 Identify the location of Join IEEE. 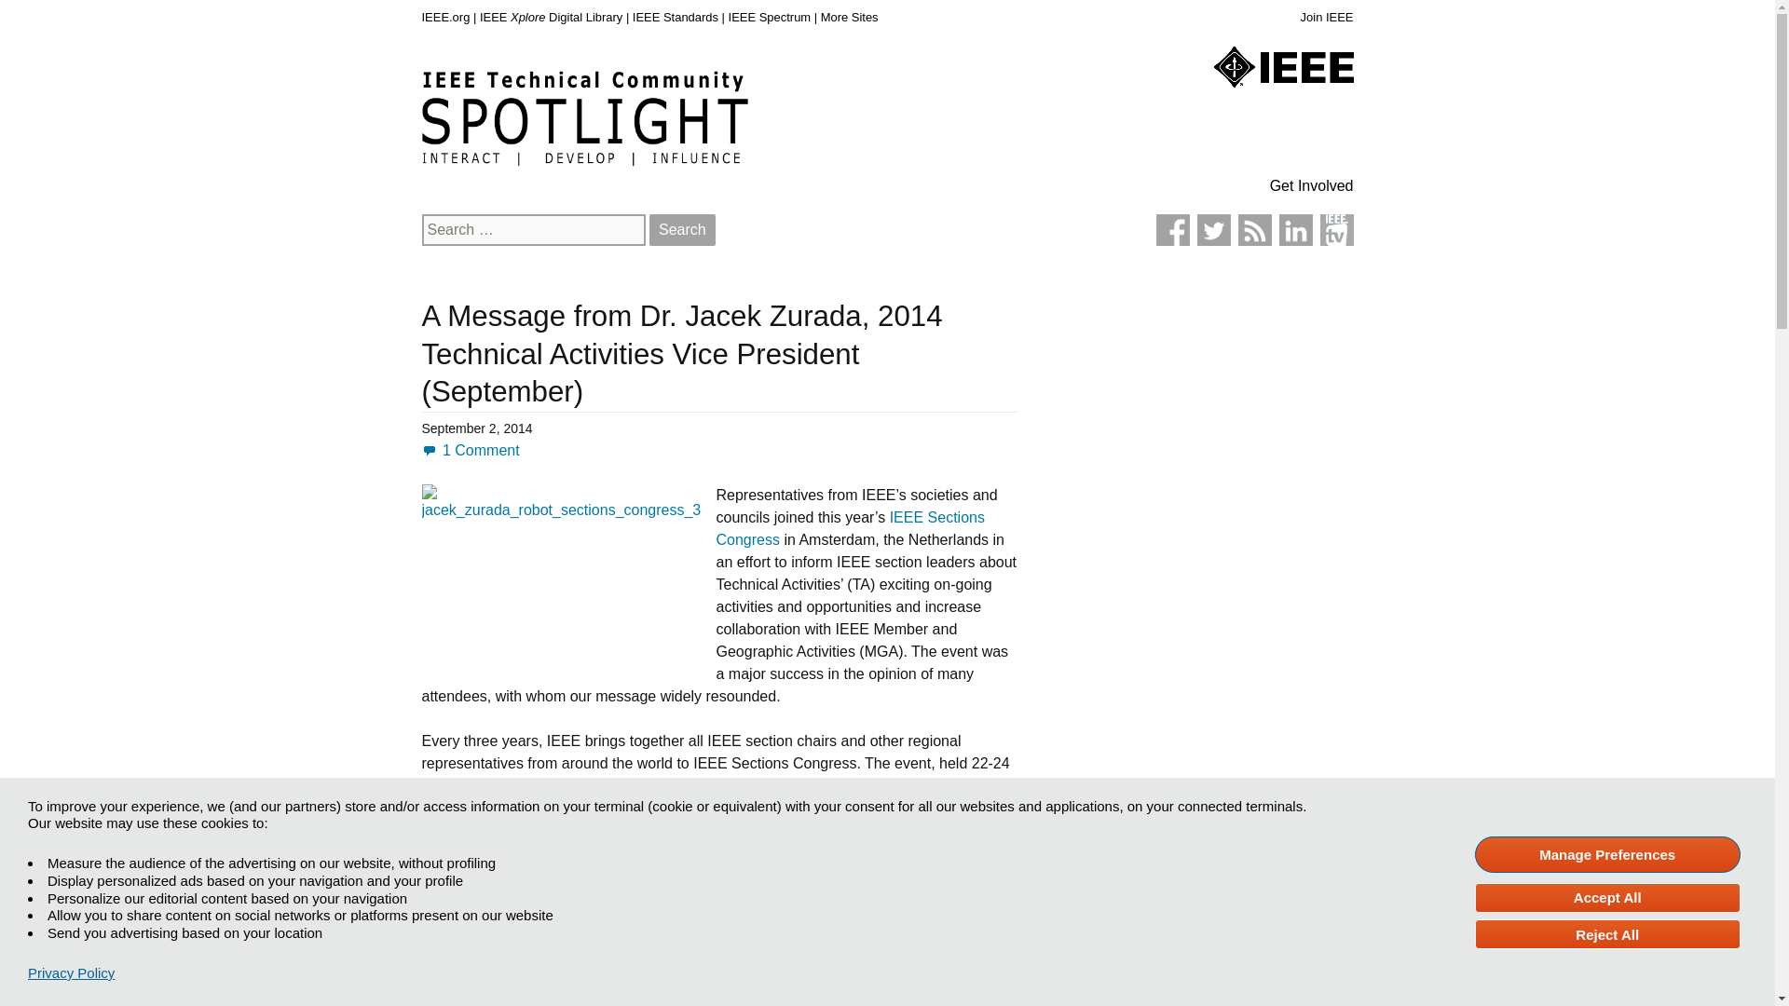
(1327, 17).